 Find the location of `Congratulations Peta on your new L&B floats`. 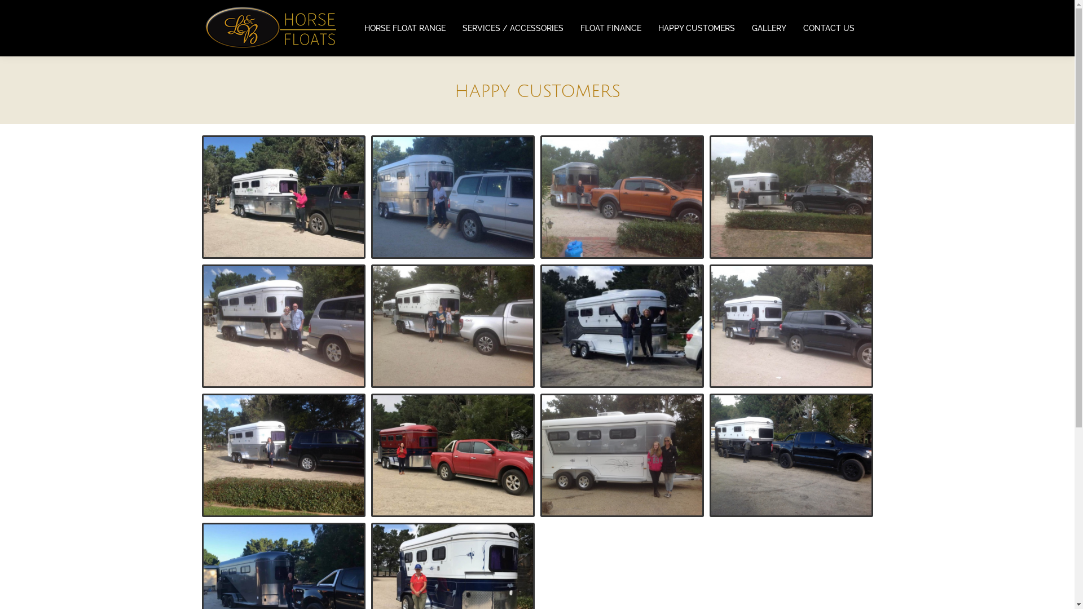

Congratulations Peta on your new L&B floats is located at coordinates (284, 456).